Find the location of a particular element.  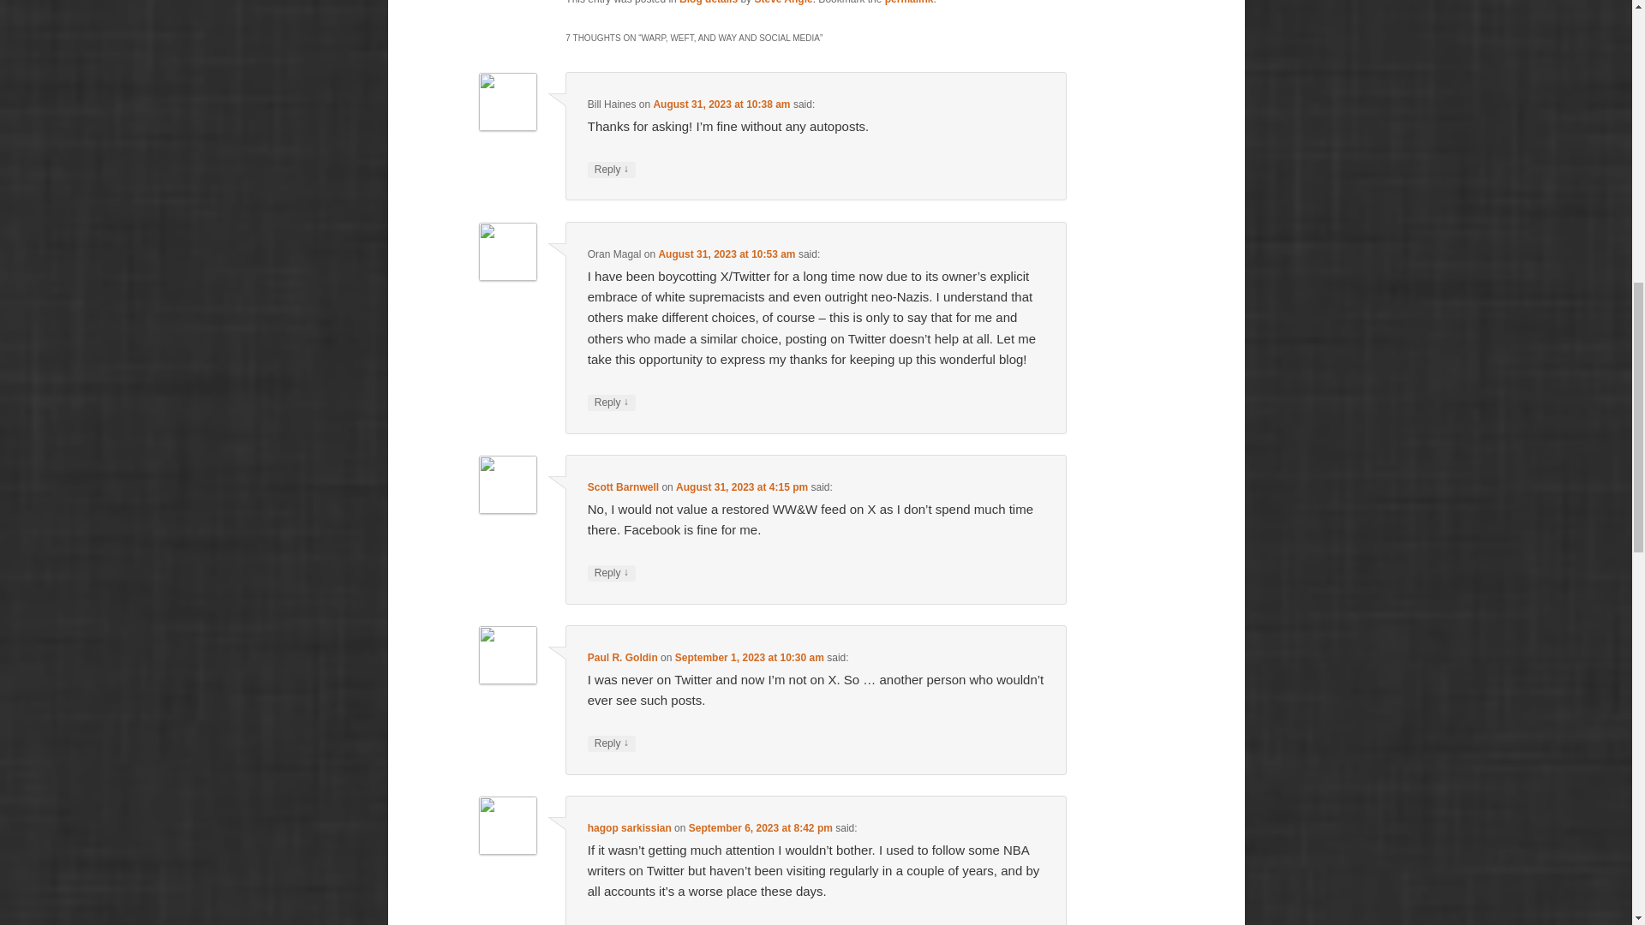

permalink is located at coordinates (909, 3).